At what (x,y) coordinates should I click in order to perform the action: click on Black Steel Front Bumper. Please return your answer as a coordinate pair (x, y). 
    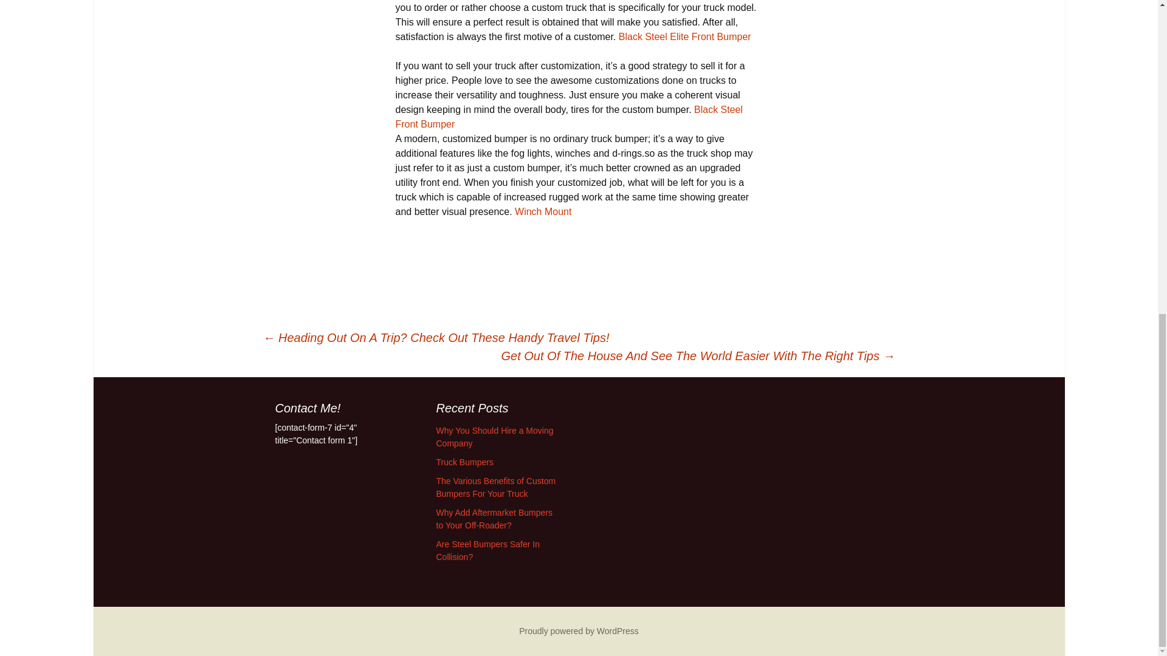
    Looking at the image, I should click on (569, 117).